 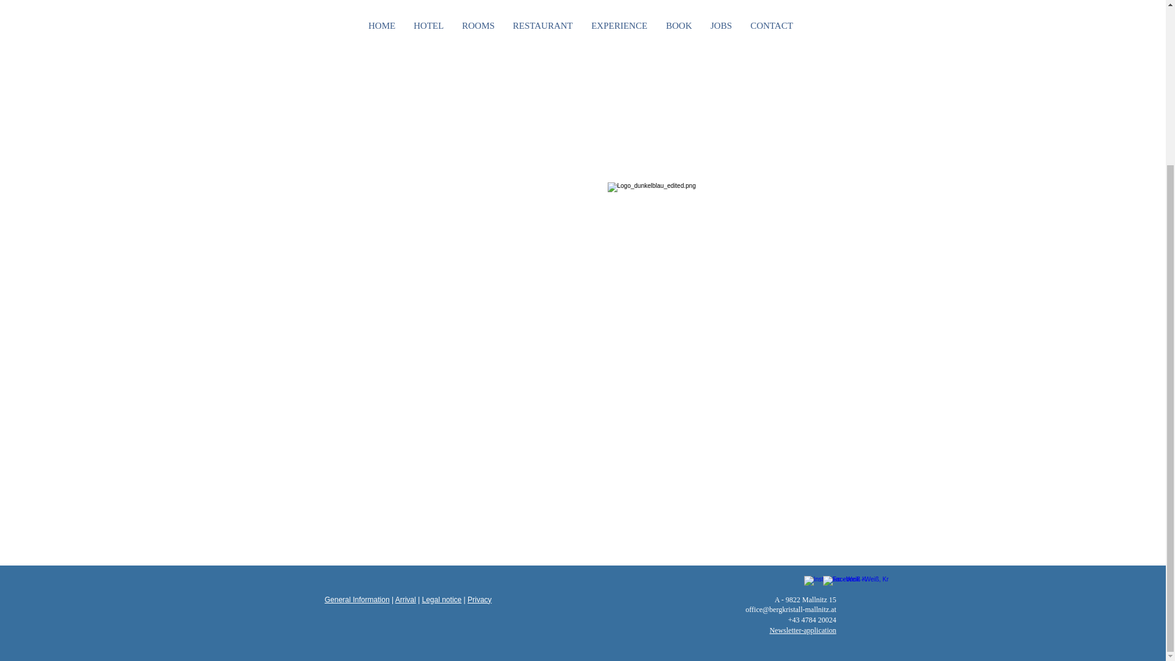 What do you see at coordinates (442, 600) in the screenshot?
I see `Legal notice` at bounding box center [442, 600].